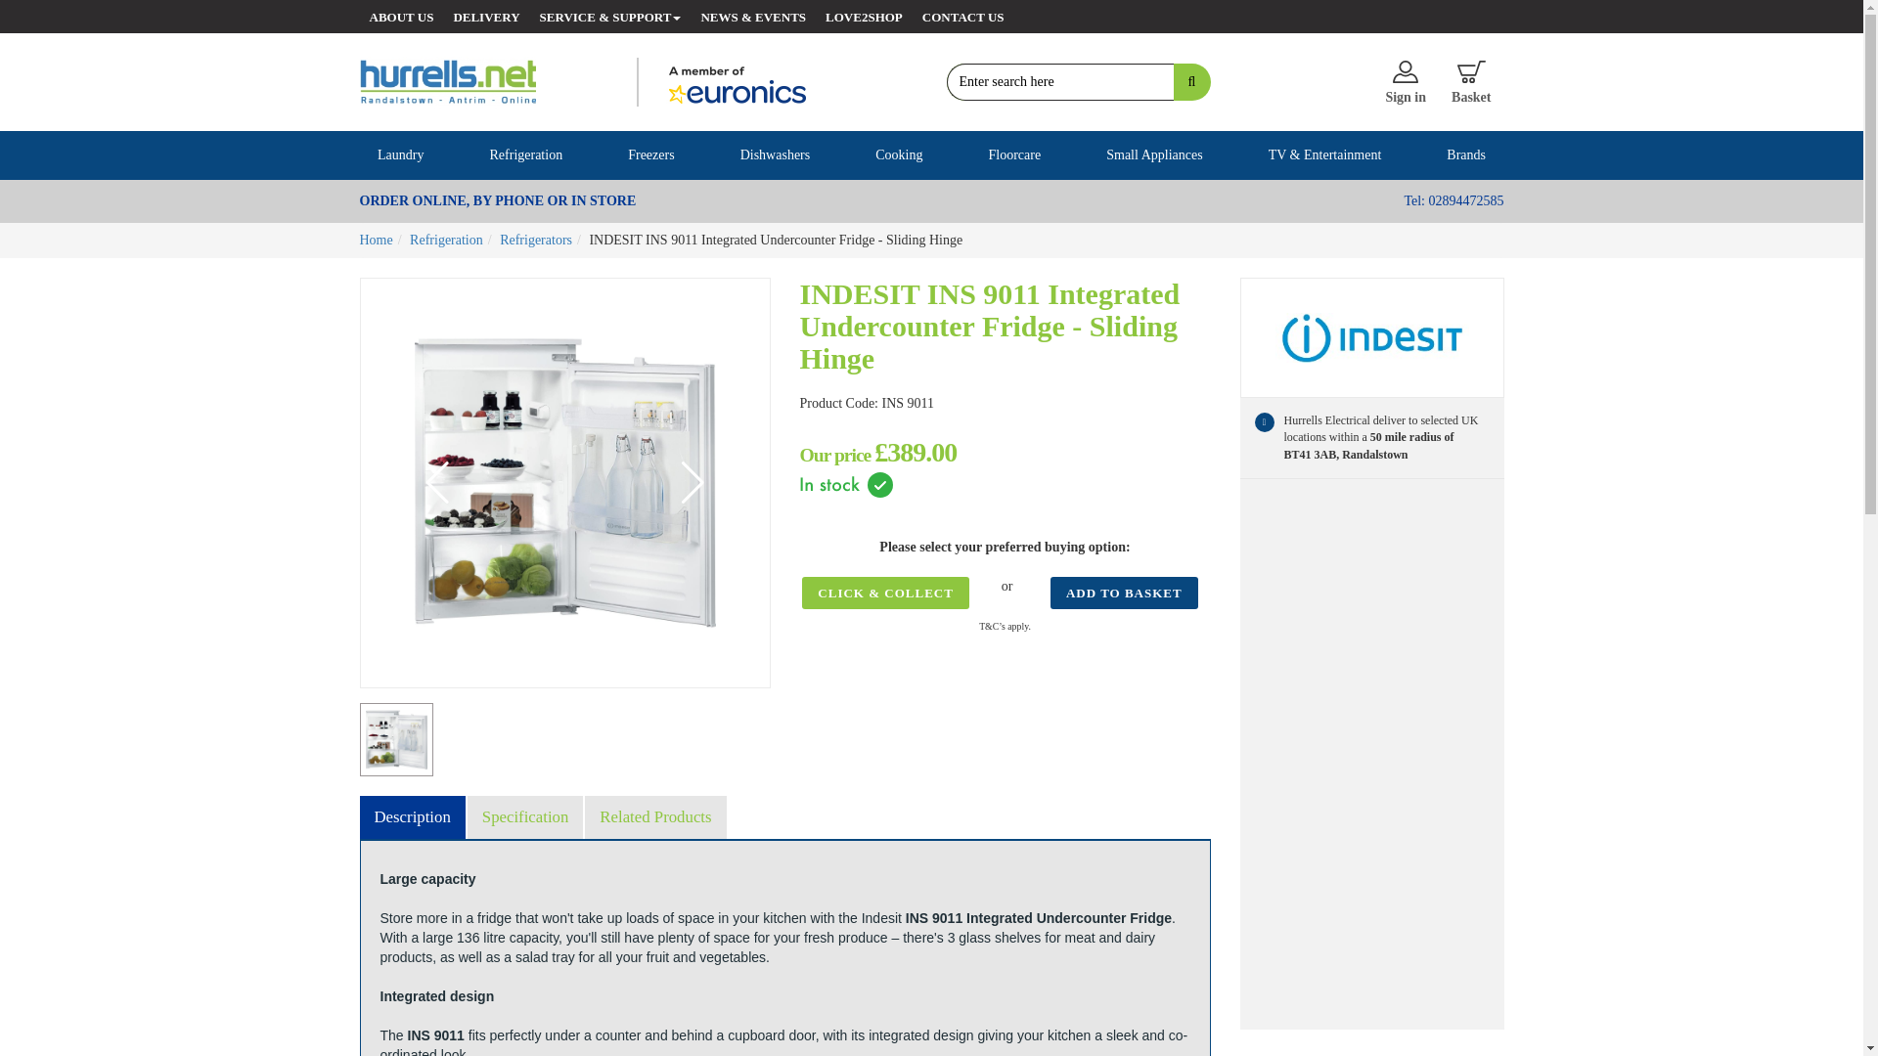 This screenshot has width=1878, height=1056. What do you see at coordinates (651, 154) in the screenshot?
I see `Freezers` at bounding box center [651, 154].